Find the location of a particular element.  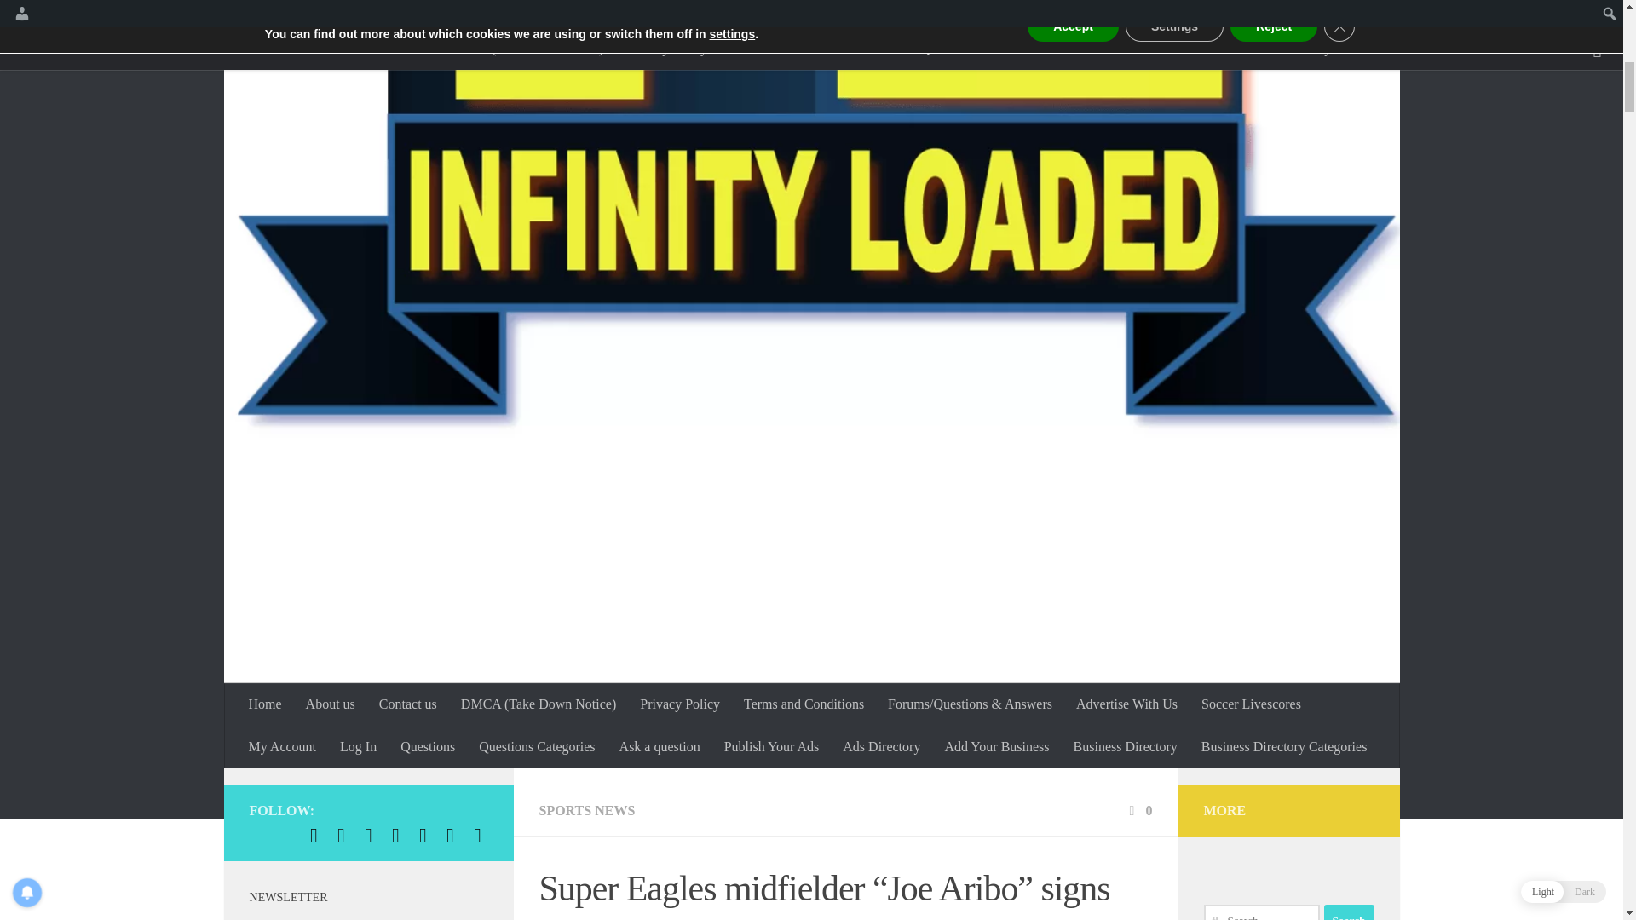

Privacy Policy is located at coordinates (680, 704).